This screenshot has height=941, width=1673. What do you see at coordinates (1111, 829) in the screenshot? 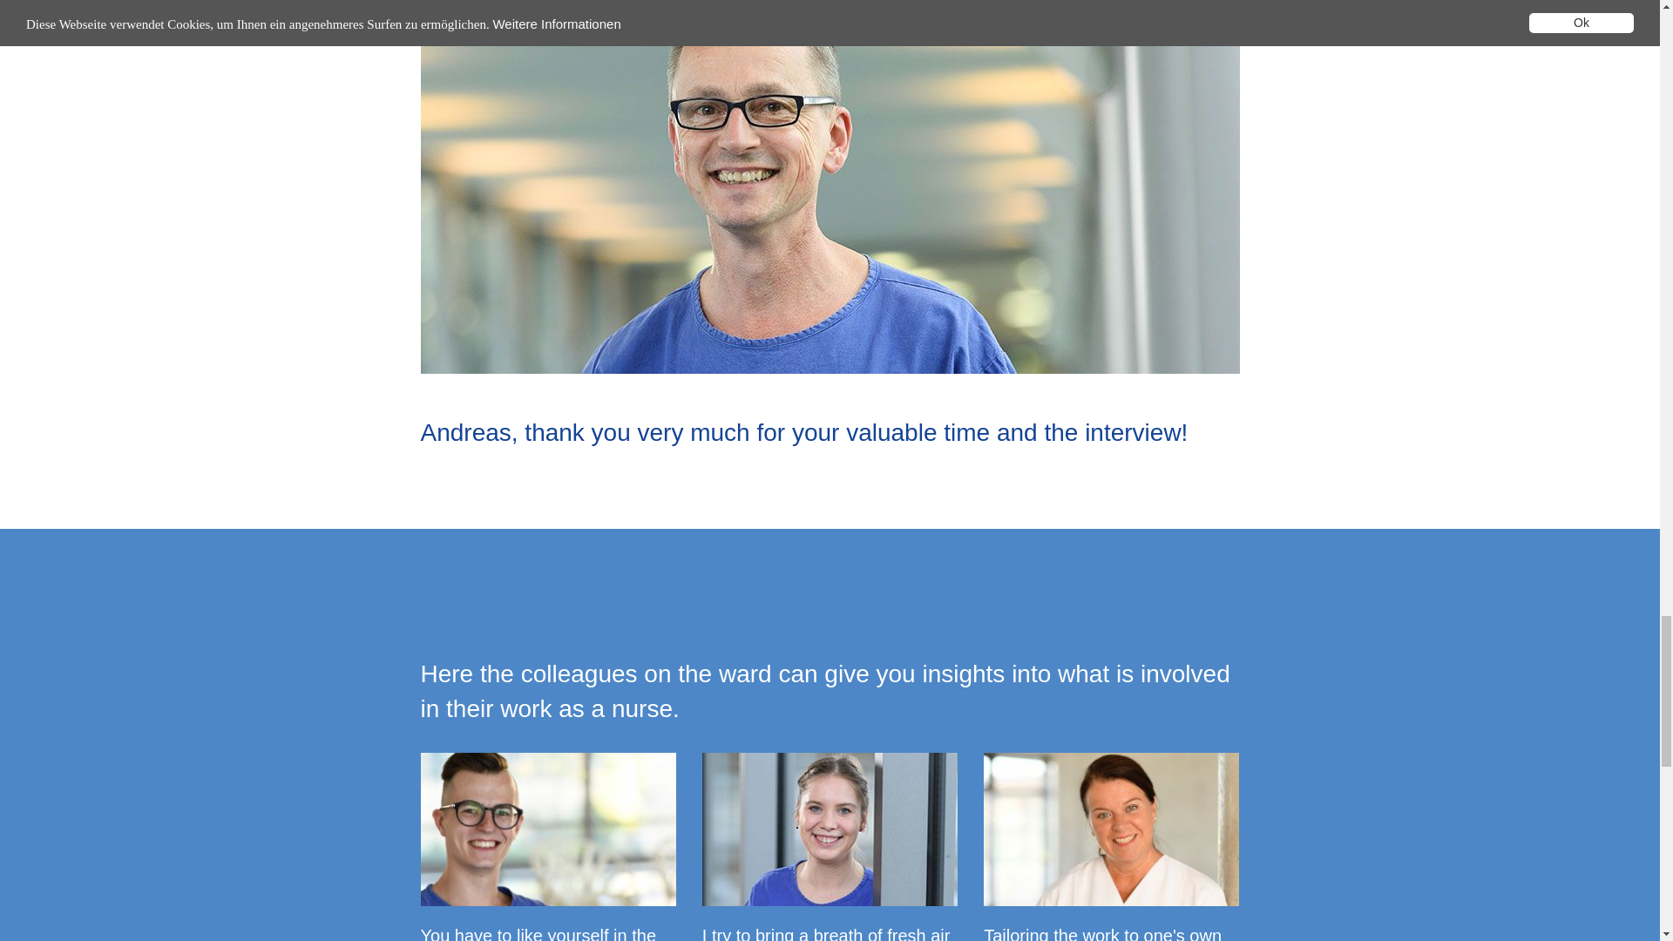
I see `Daniela E.` at bounding box center [1111, 829].